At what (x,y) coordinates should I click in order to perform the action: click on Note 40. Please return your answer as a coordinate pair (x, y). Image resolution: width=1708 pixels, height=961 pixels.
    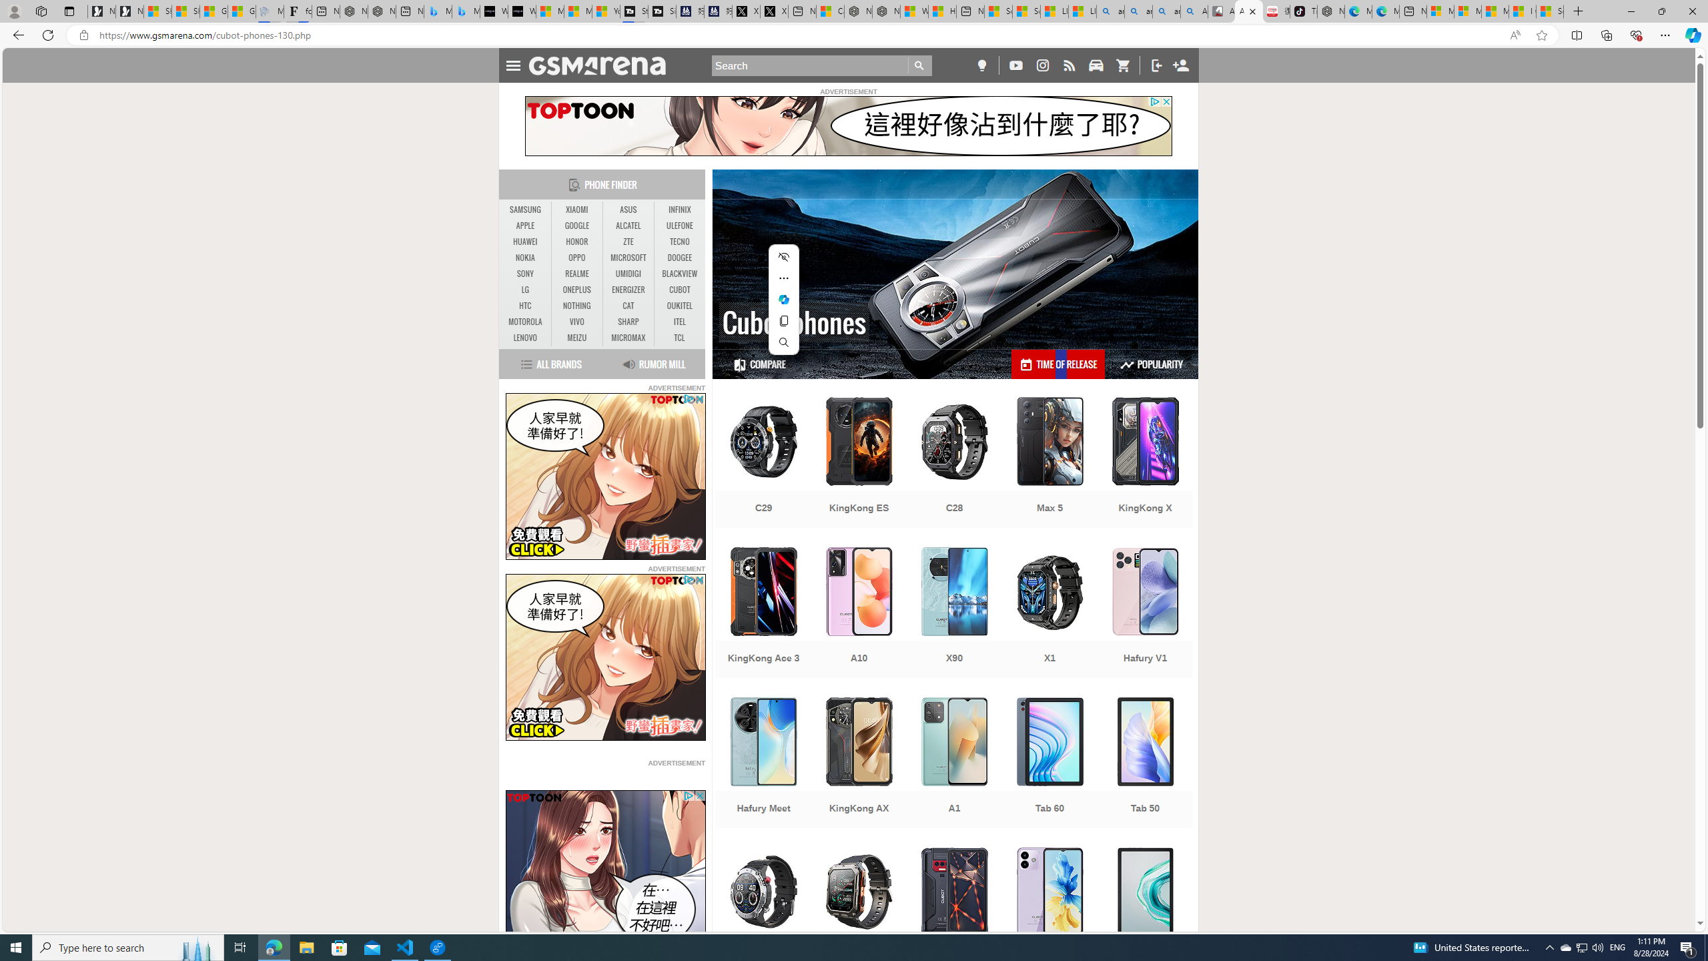
    Looking at the image, I should click on (1050, 914).